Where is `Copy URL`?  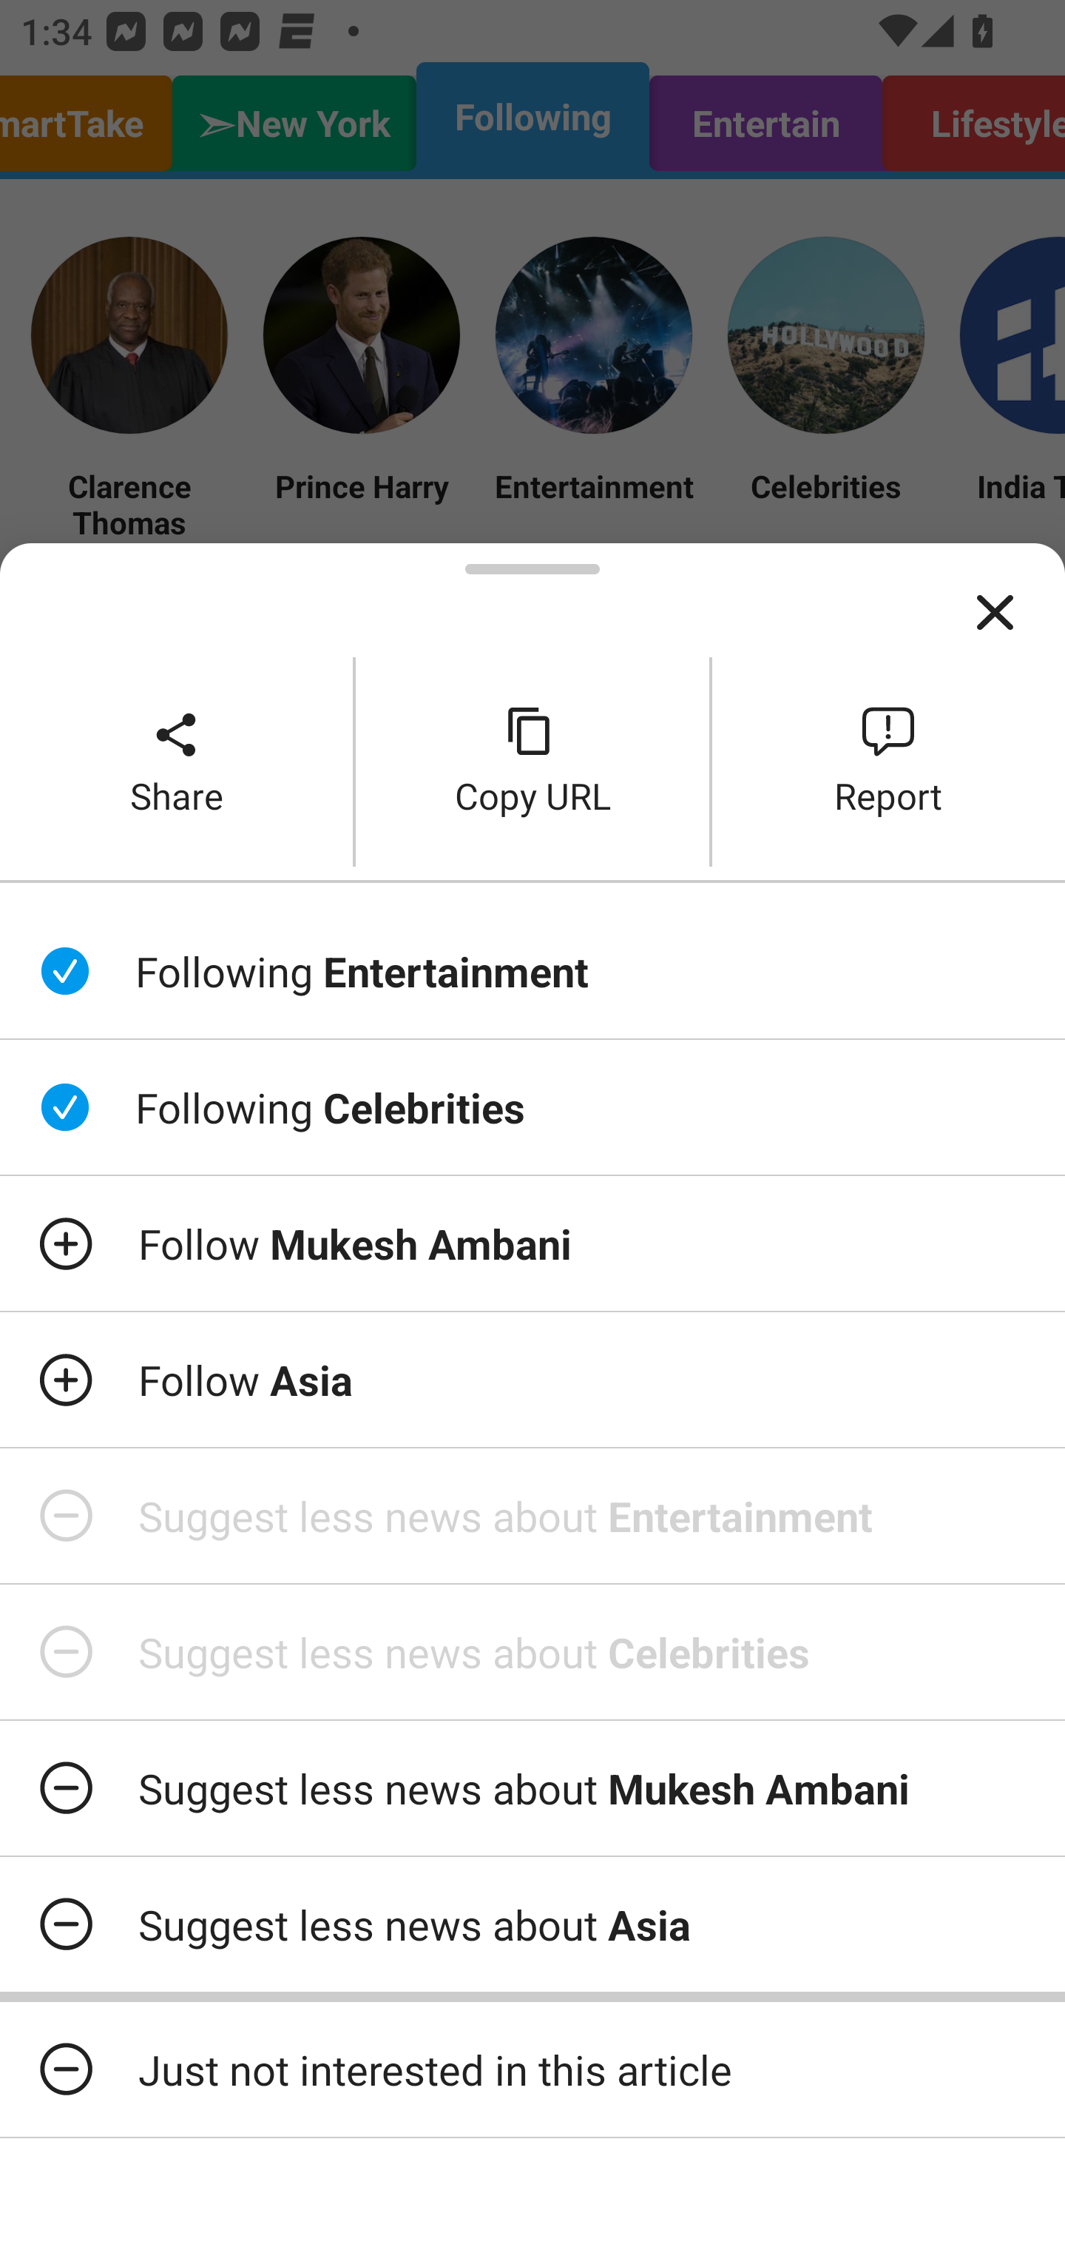 Copy URL is located at coordinates (532, 761).